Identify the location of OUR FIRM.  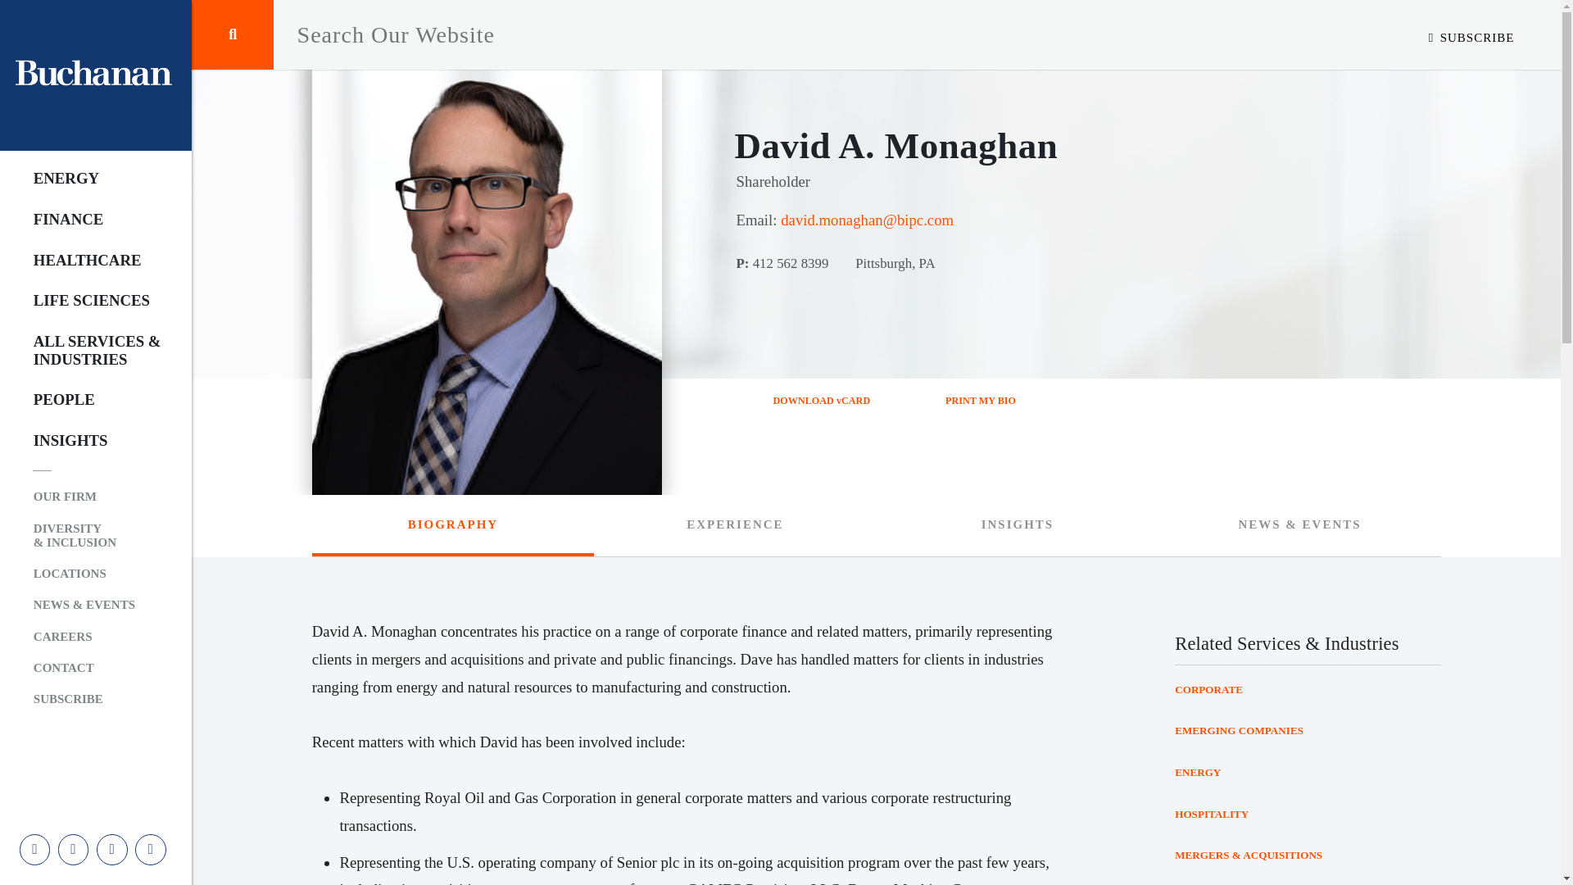
(84, 497).